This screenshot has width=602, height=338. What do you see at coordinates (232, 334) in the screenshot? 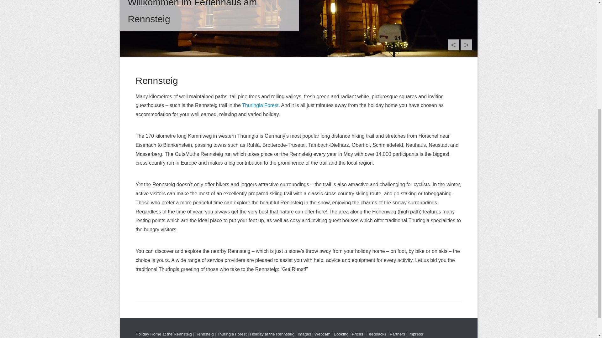
I see `Thuringia Forest` at bounding box center [232, 334].